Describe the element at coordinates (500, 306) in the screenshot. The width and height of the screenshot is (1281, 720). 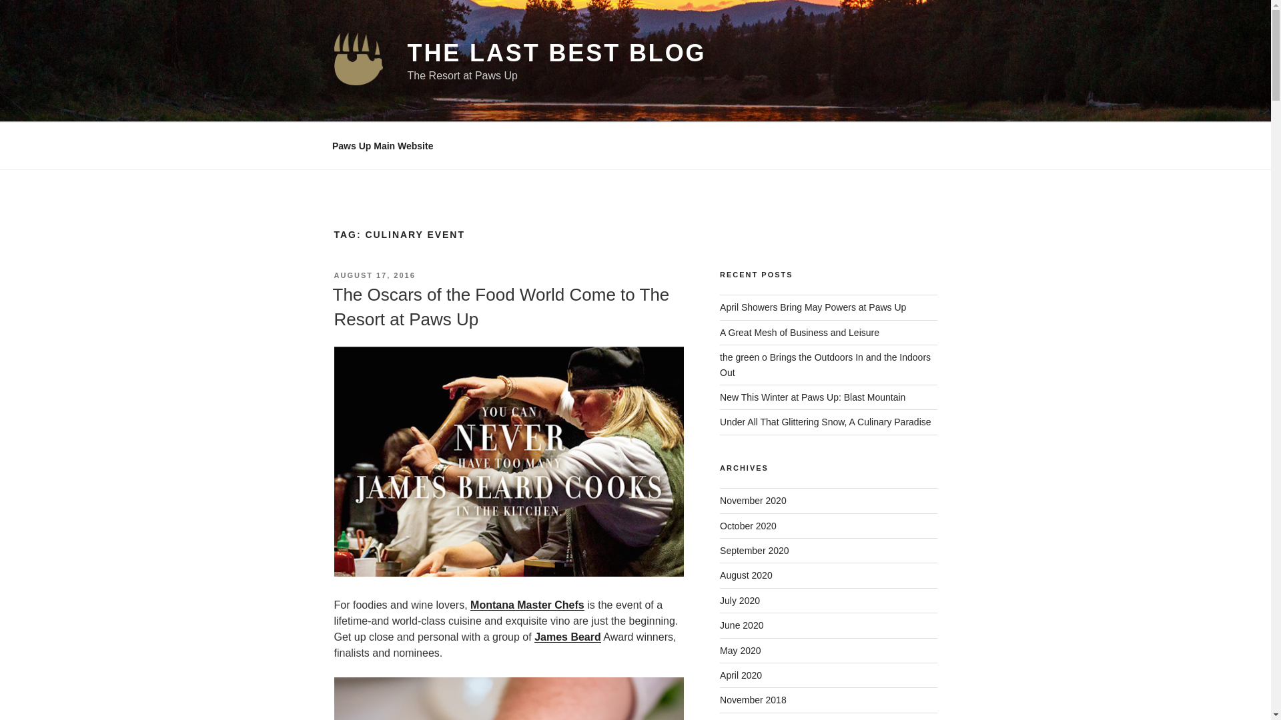
I see `The Oscars of the Food World Come to The Resort at Paws Up` at that location.